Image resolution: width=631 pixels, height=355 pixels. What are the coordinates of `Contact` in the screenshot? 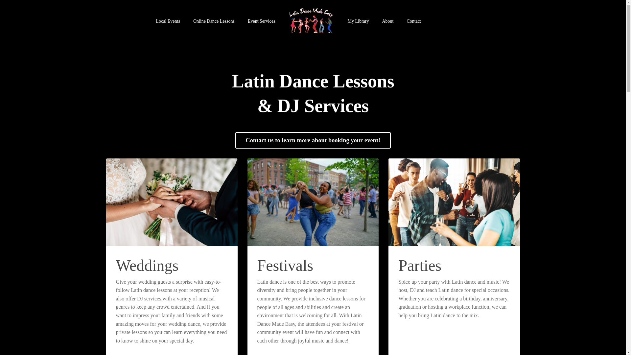 It's located at (413, 21).